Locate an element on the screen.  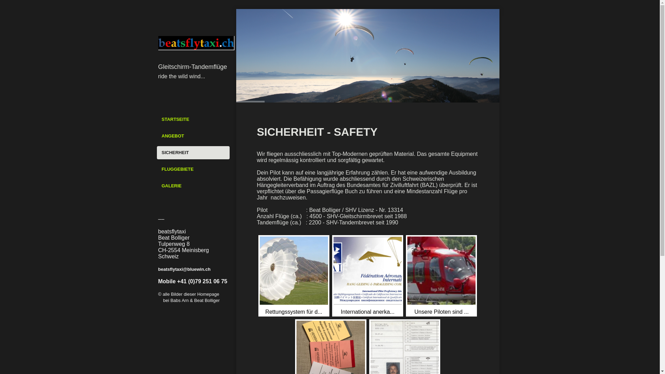
ANGEBOT is located at coordinates (193, 136).